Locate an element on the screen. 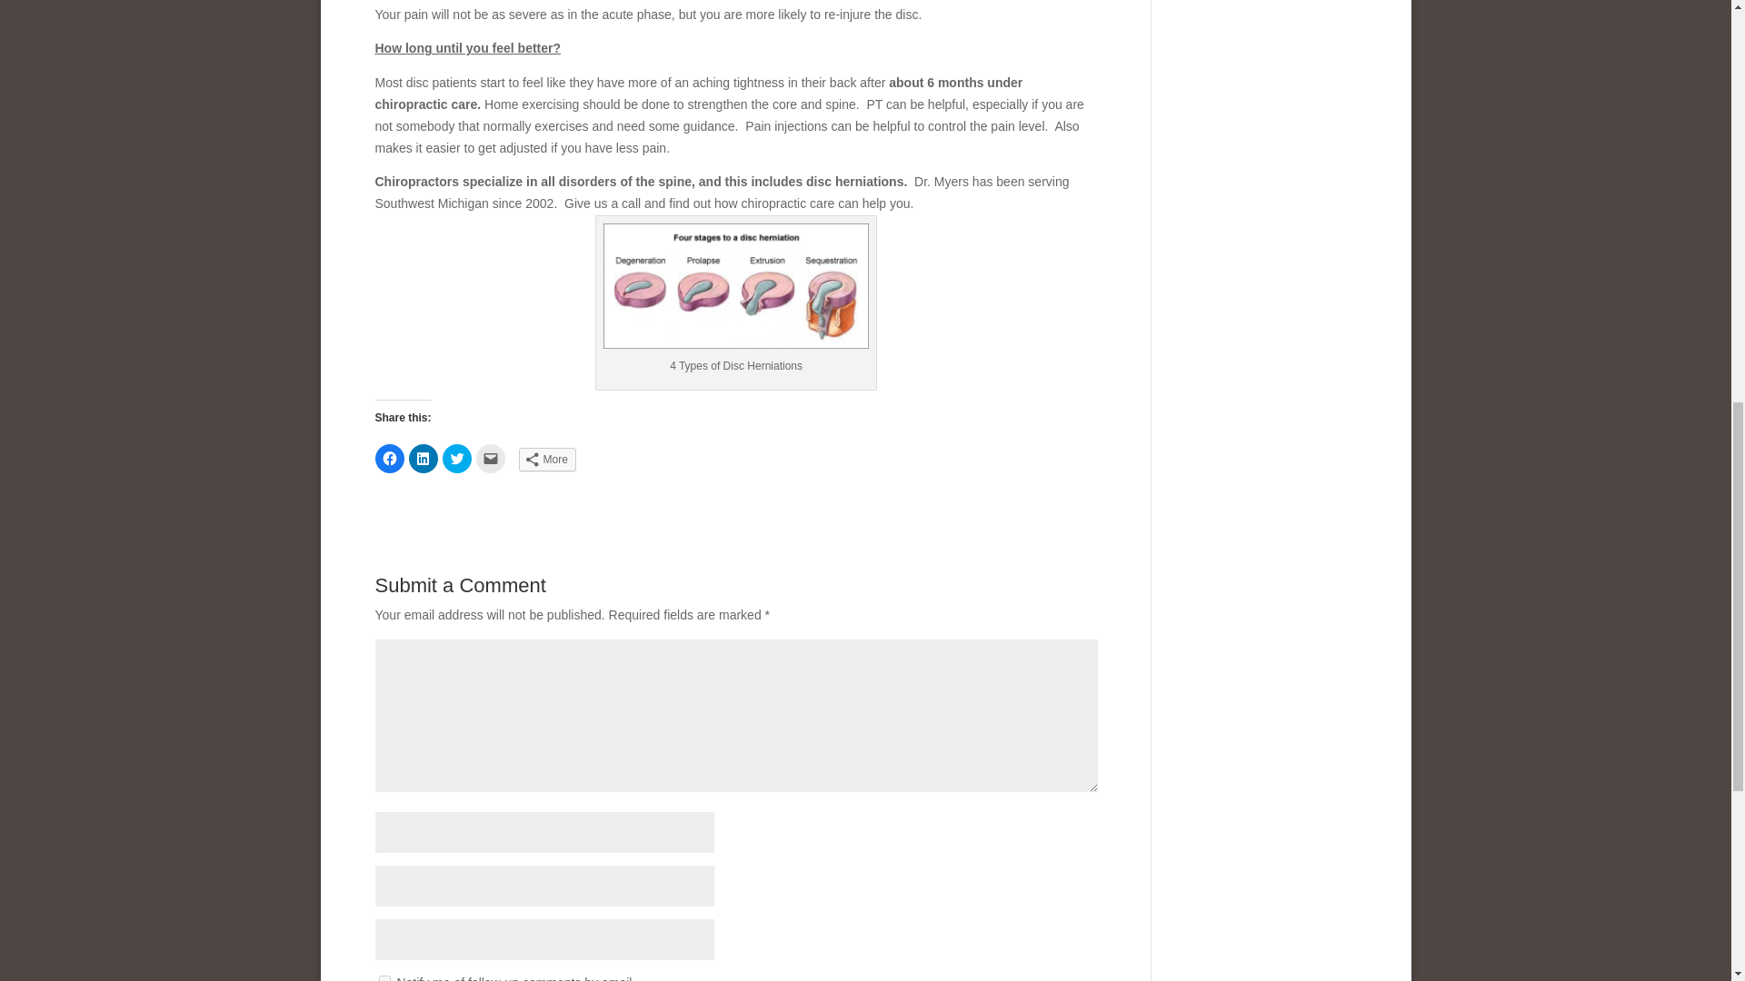 The height and width of the screenshot is (981, 1745). Click to email a link to a friend is located at coordinates (491, 458).